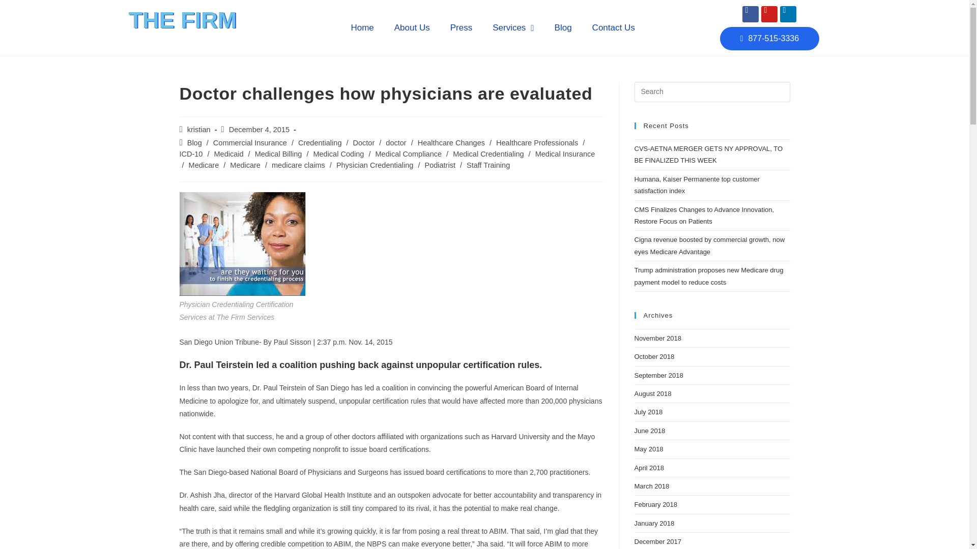  What do you see at coordinates (204, 165) in the screenshot?
I see `Medicare` at bounding box center [204, 165].